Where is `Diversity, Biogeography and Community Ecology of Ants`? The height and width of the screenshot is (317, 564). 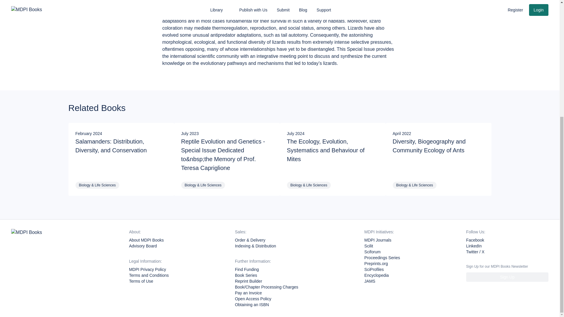 Diversity, Biogeography and Community Ecology of Ants is located at coordinates (438, 157).